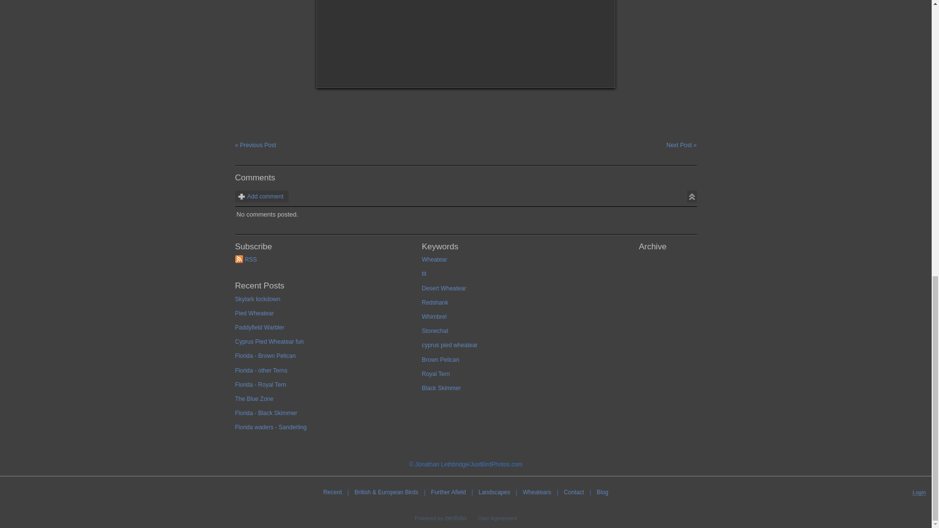 Image resolution: width=939 pixels, height=528 pixels. I want to click on Pied Wheatear, so click(324, 316).